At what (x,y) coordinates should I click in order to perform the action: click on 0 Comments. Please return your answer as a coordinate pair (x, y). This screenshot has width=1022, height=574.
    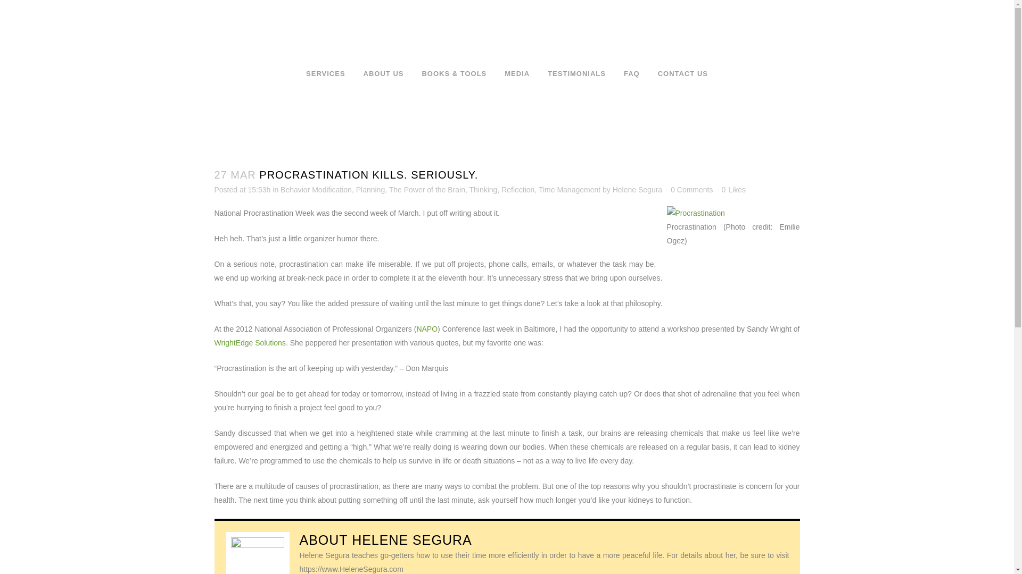
    Looking at the image, I should click on (691, 189).